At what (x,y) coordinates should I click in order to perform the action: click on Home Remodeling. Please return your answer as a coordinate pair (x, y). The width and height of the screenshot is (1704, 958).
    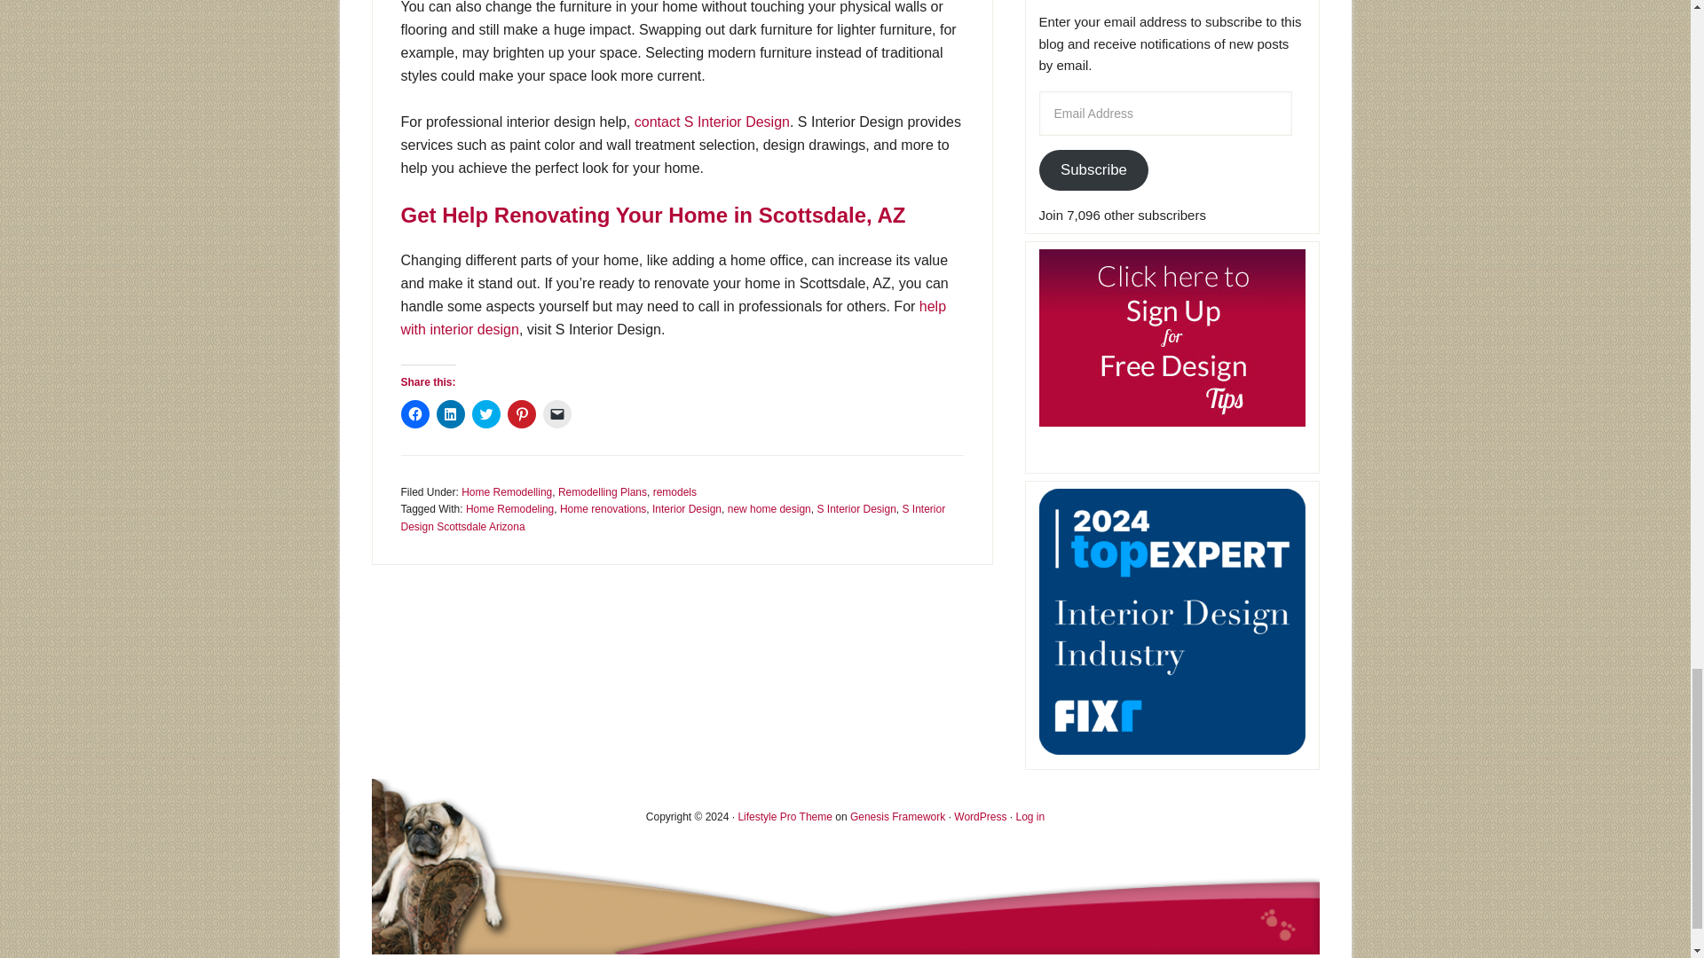
    Looking at the image, I should click on (509, 509).